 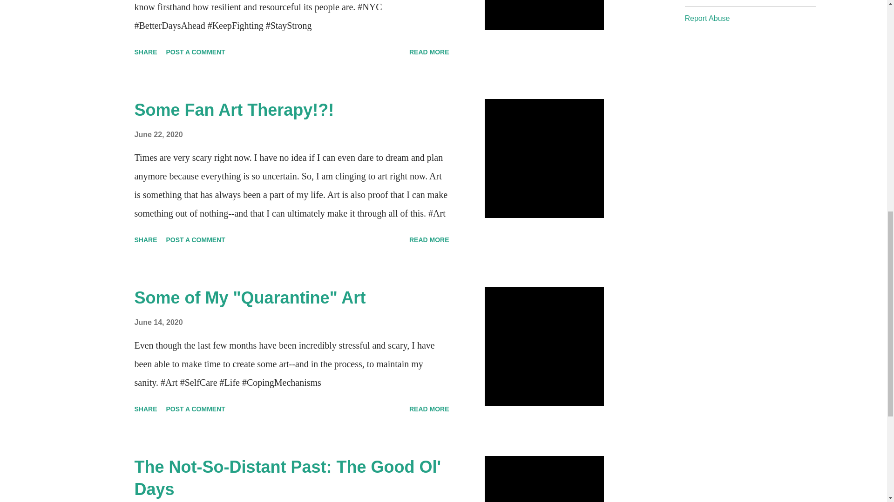 What do you see at coordinates (145, 240) in the screenshot?
I see `SHARE` at bounding box center [145, 240].